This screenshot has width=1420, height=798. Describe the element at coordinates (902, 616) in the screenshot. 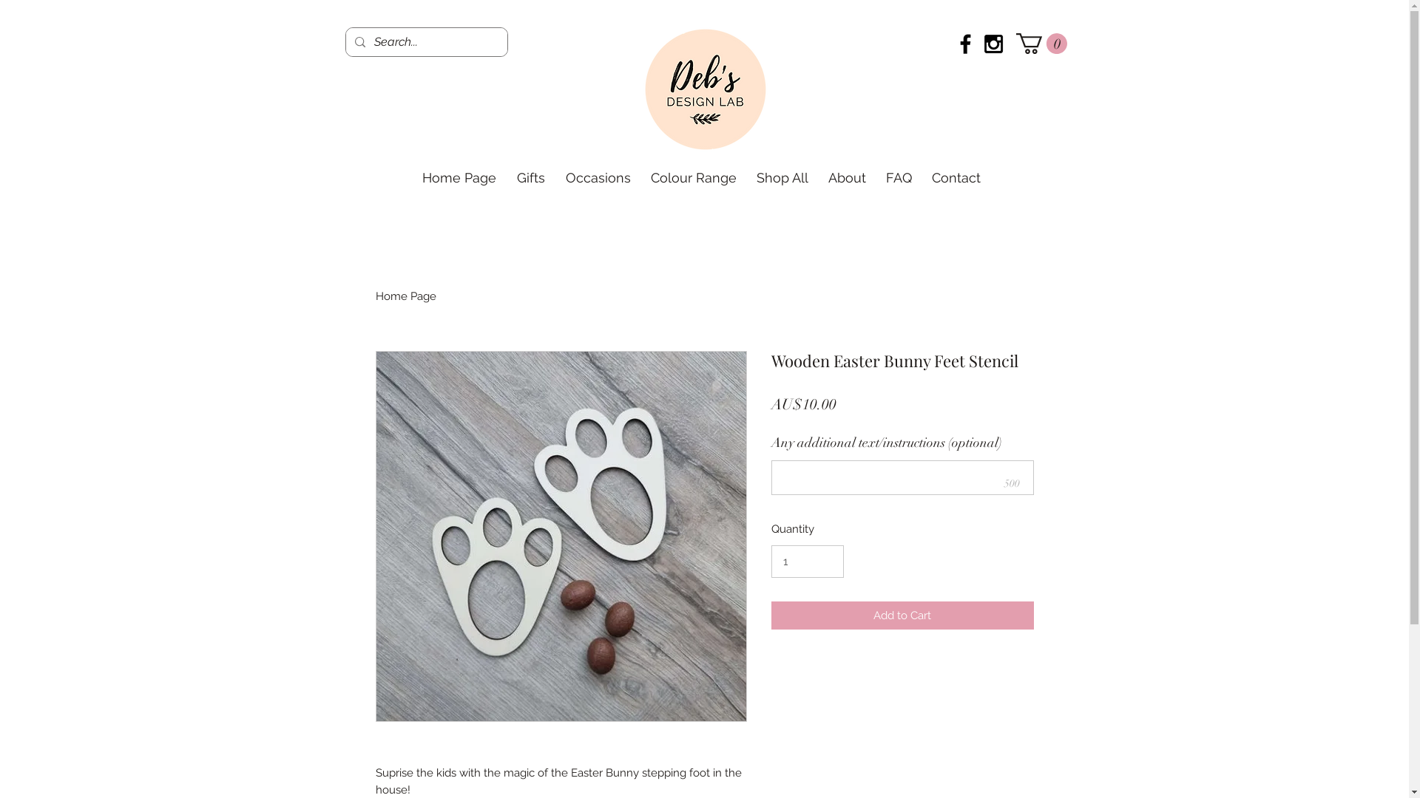

I see `Add to Cart` at that location.